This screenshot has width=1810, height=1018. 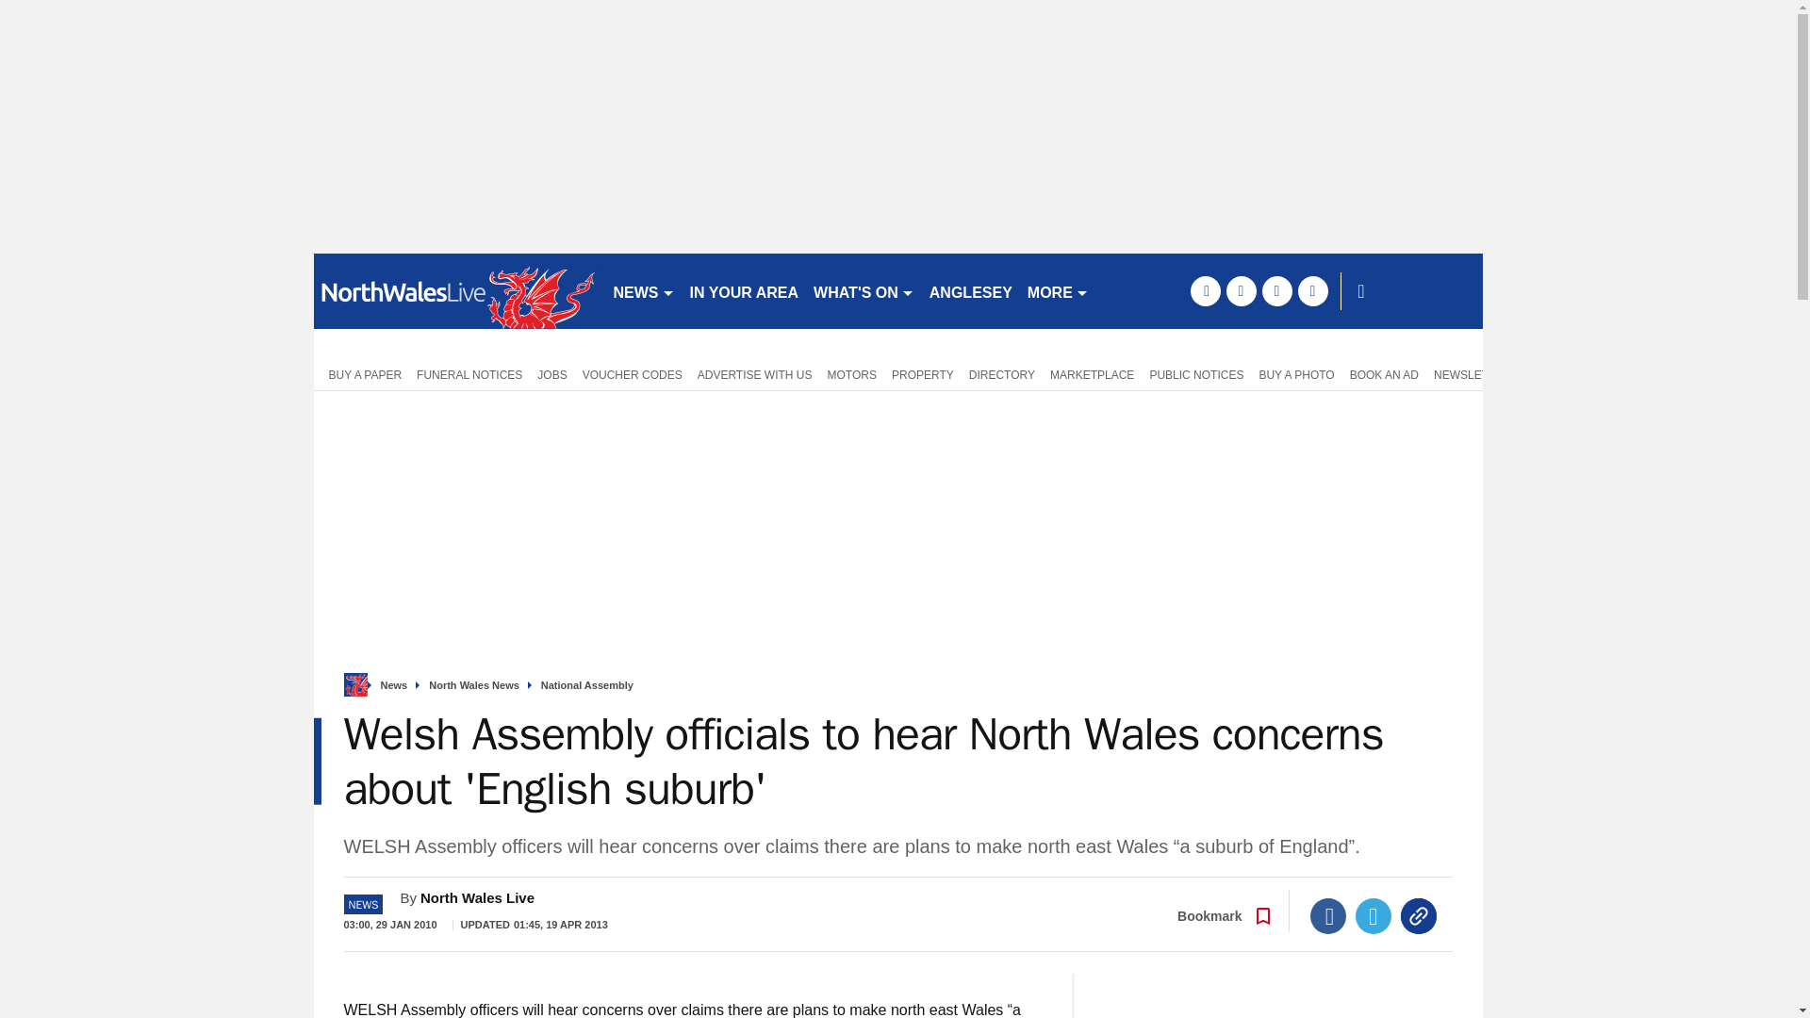 I want to click on ANGLESEY, so click(x=971, y=290).